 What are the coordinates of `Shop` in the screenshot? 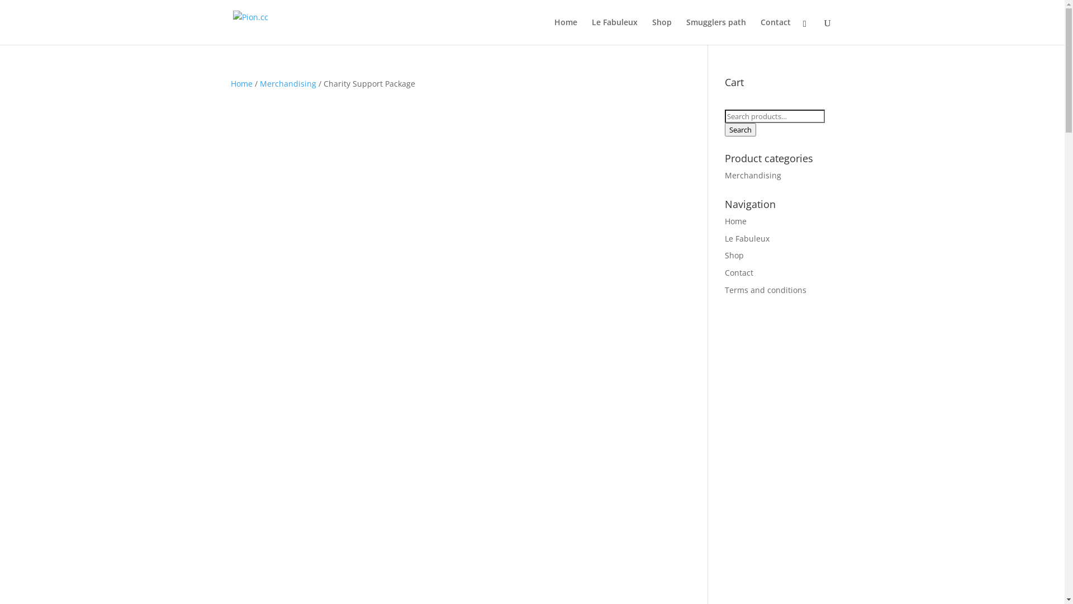 It's located at (734, 255).